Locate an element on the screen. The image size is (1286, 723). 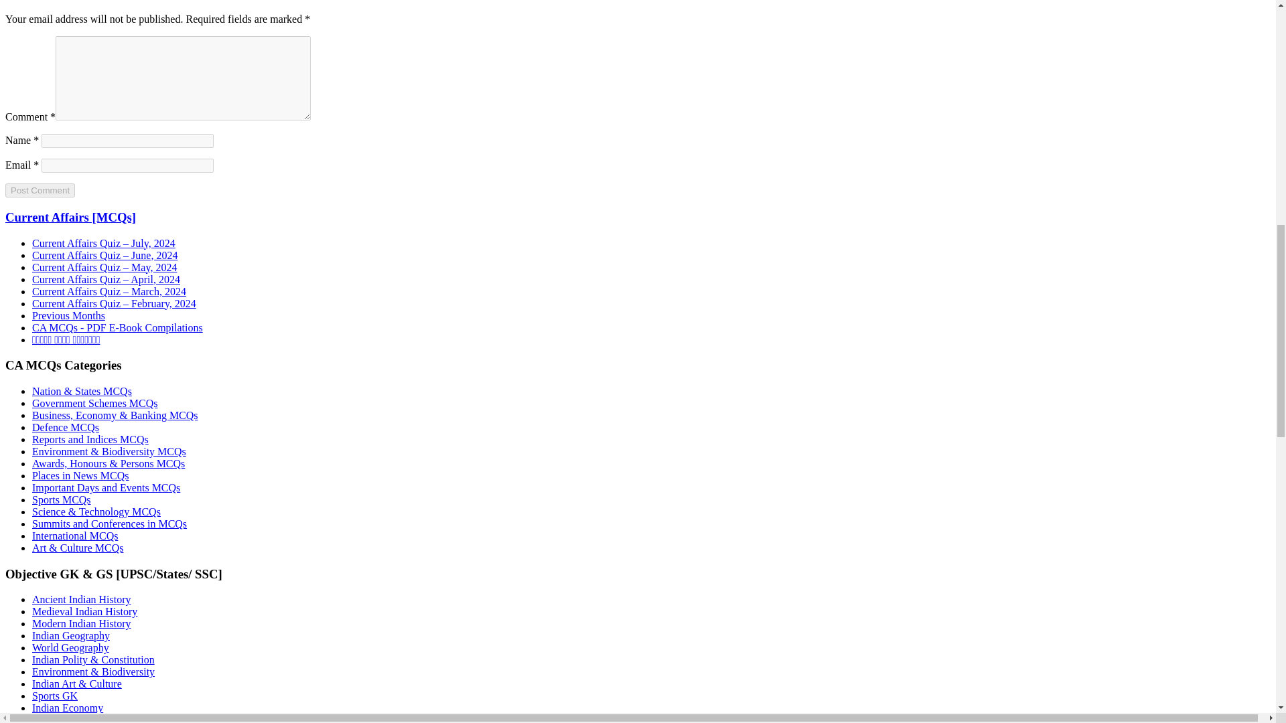
Reports and Indices MCQs is located at coordinates (90, 439).